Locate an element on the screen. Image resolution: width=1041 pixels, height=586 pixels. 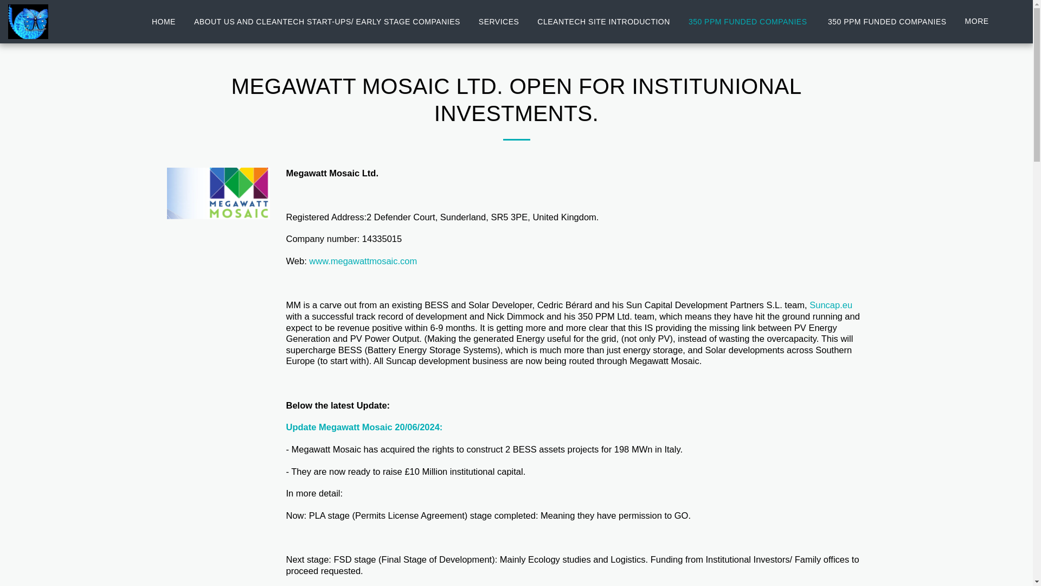
SERVICES is located at coordinates (499, 22).